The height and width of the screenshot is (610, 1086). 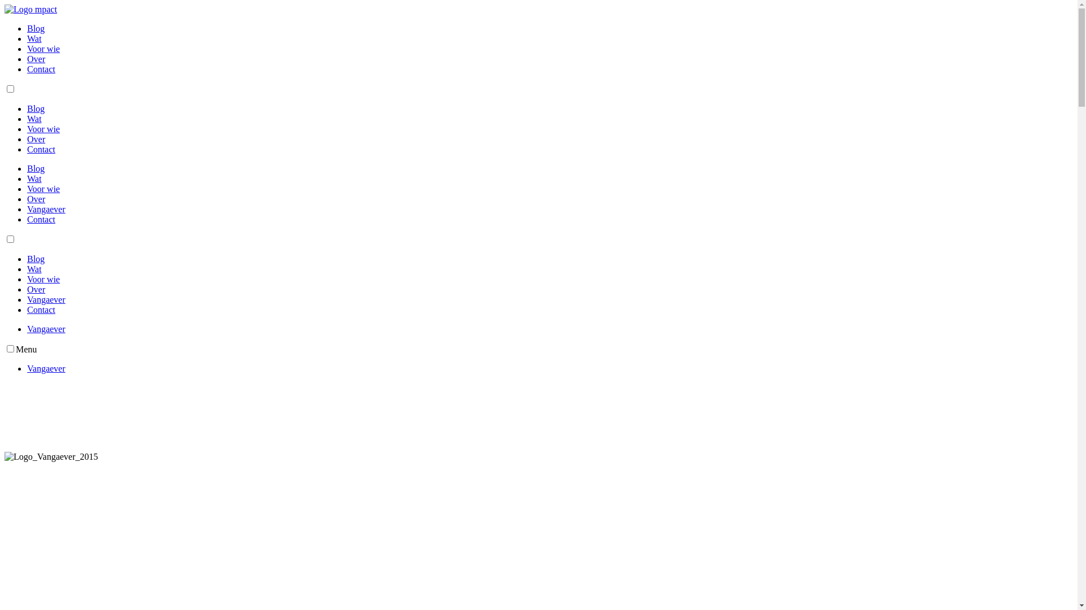 I want to click on Contact, so click(x=41, y=149).